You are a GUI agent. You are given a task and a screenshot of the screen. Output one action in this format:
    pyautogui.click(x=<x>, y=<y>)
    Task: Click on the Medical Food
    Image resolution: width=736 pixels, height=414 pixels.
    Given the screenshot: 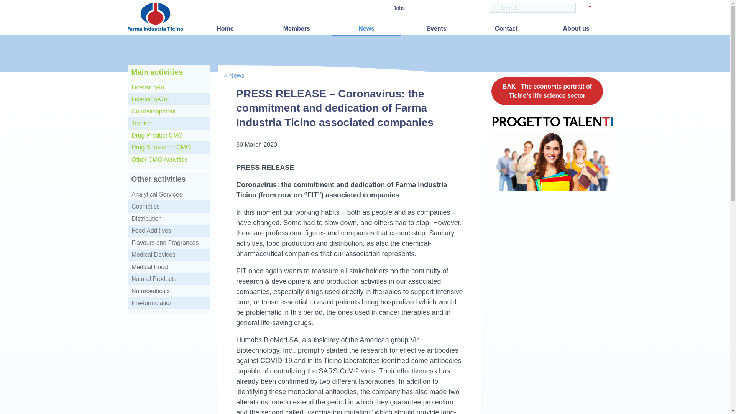 What is the action you would take?
    pyautogui.click(x=169, y=267)
    